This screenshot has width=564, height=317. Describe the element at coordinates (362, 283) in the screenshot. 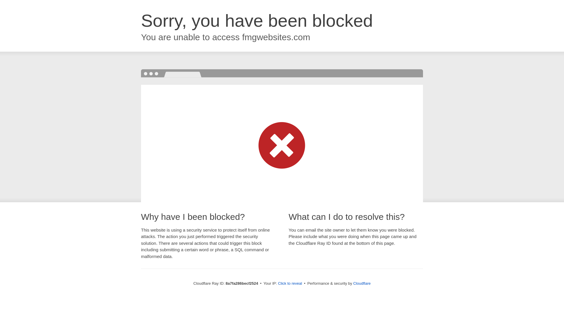

I see `Cloudflare` at that location.